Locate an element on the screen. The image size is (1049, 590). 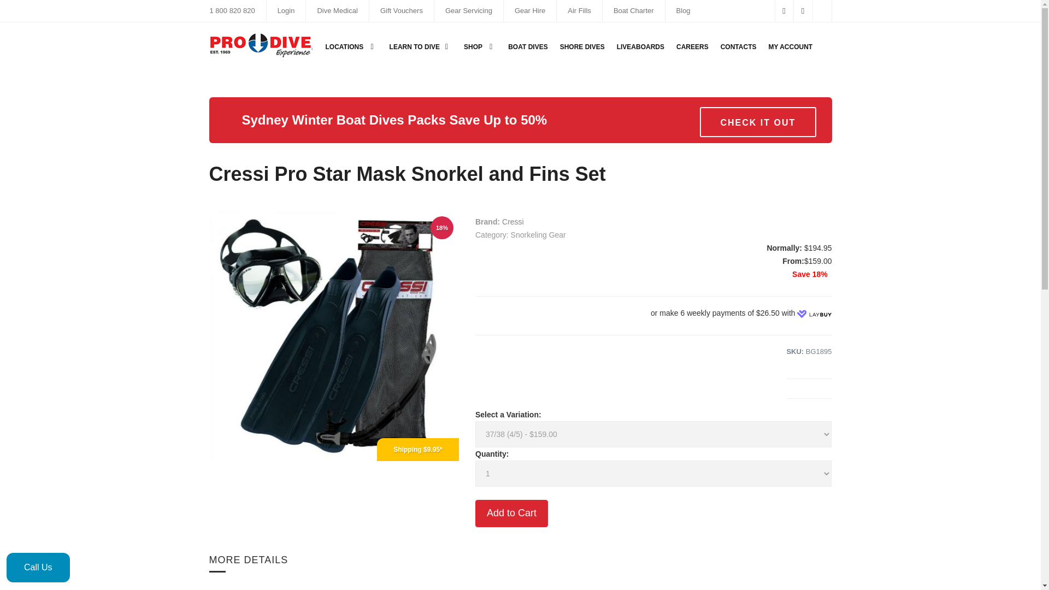
Gear Servicing is located at coordinates (468, 10).